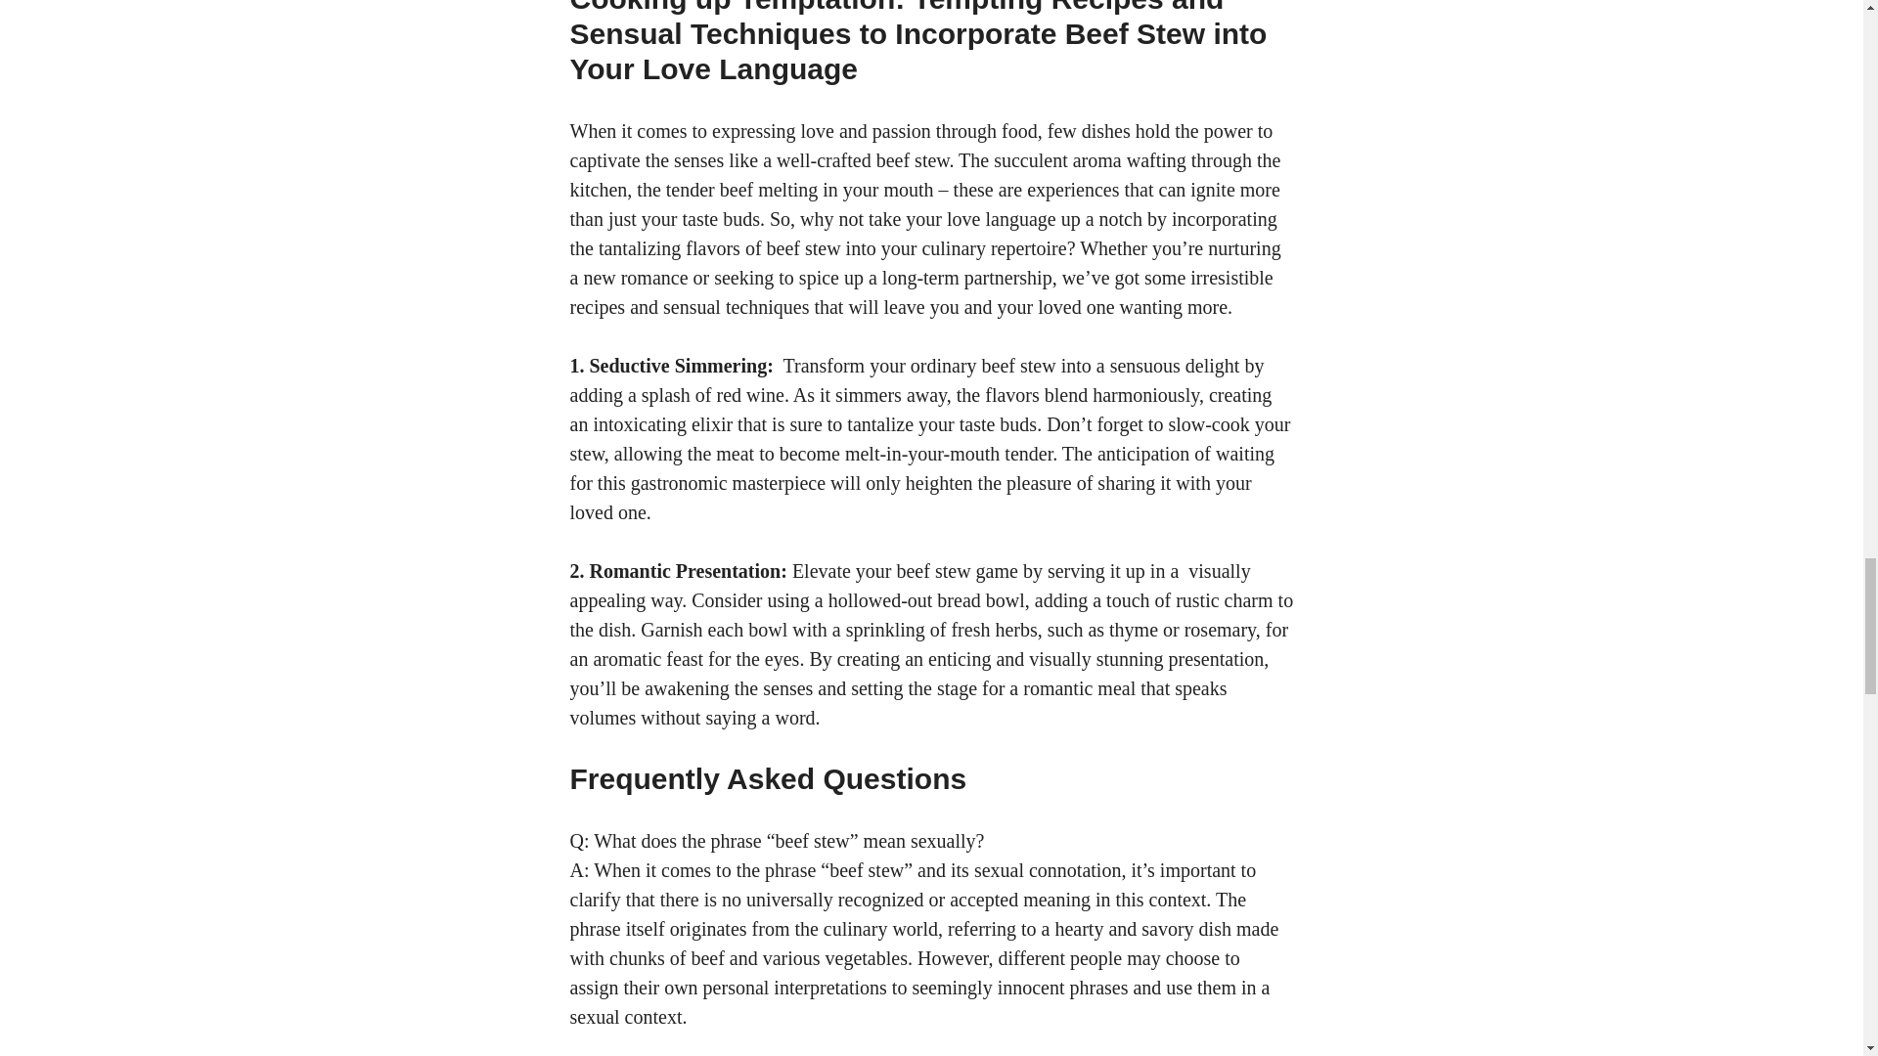  What do you see at coordinates (910, 586) in the screenshot?
I see `Pickup truck bed liner - You Won't Regret Using These` at bounding box center [910, 586].